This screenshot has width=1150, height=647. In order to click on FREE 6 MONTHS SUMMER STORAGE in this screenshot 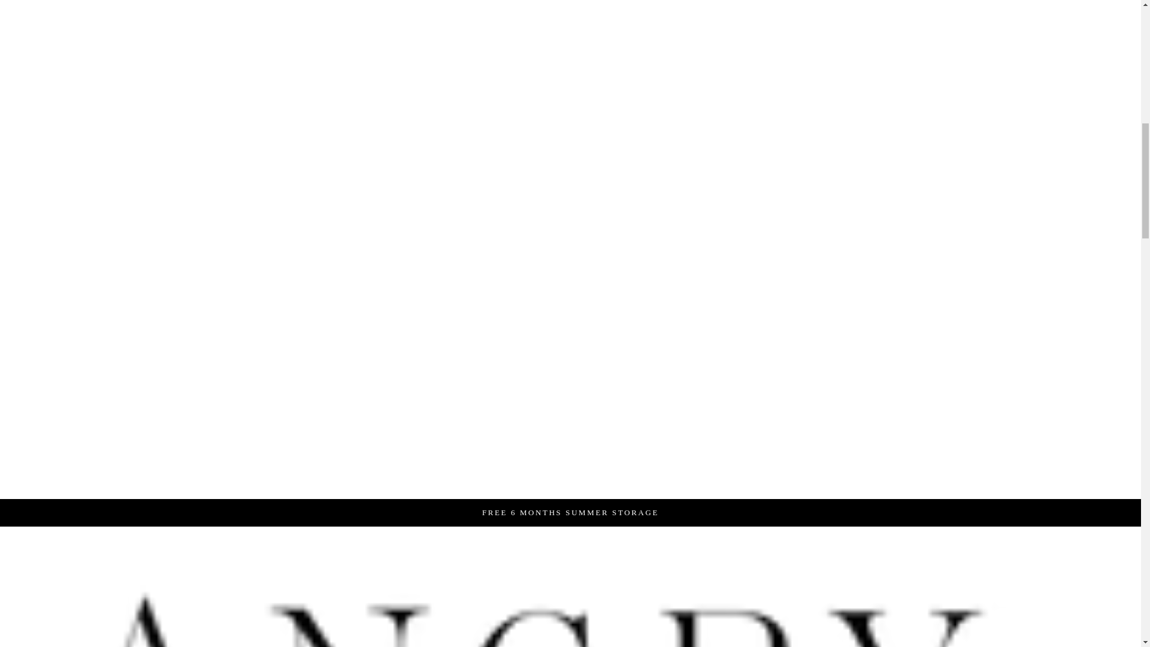, I will do `click(570, 512)`.